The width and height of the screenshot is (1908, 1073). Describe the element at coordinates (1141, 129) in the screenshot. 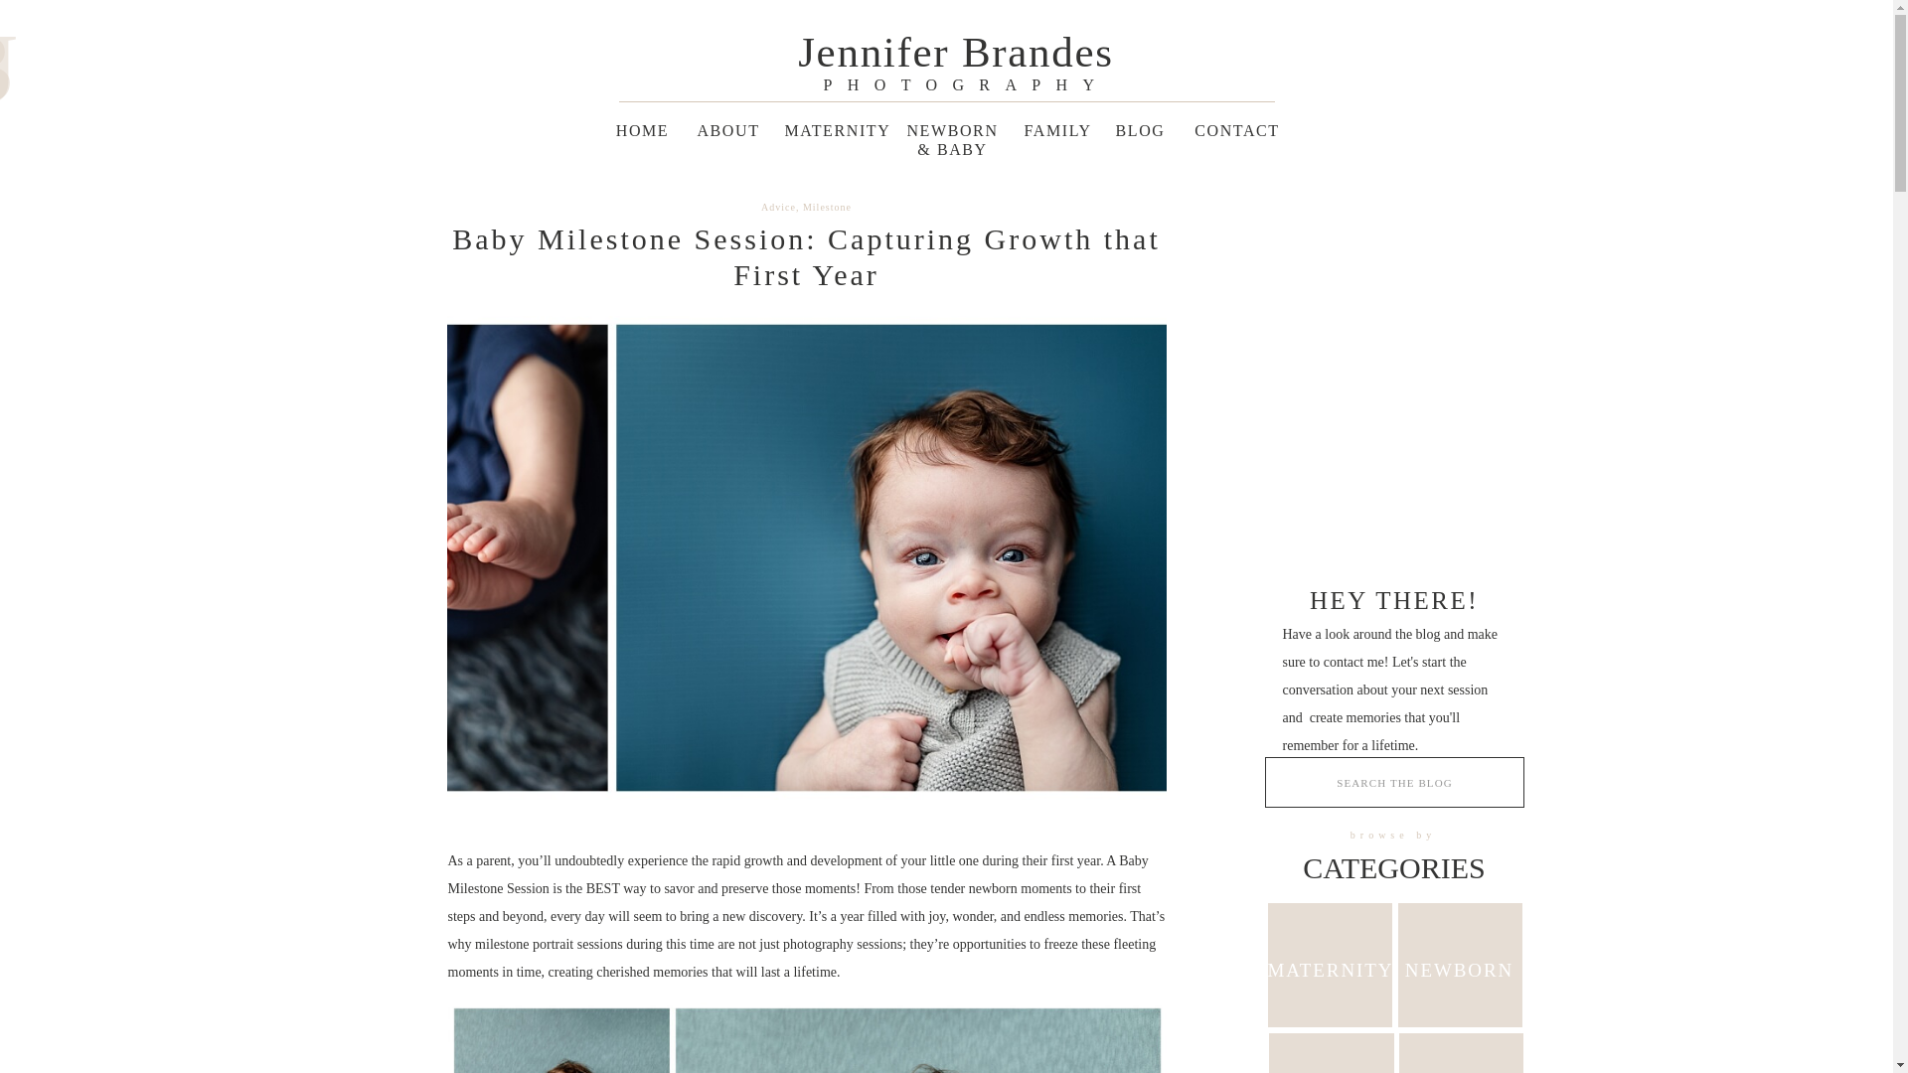

I see `BLOG` at that location.